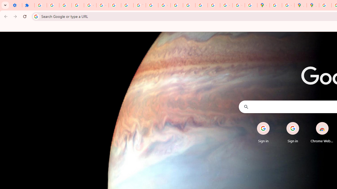 The image size is (337, 189). I want to click on Remove, so click(333, 122).